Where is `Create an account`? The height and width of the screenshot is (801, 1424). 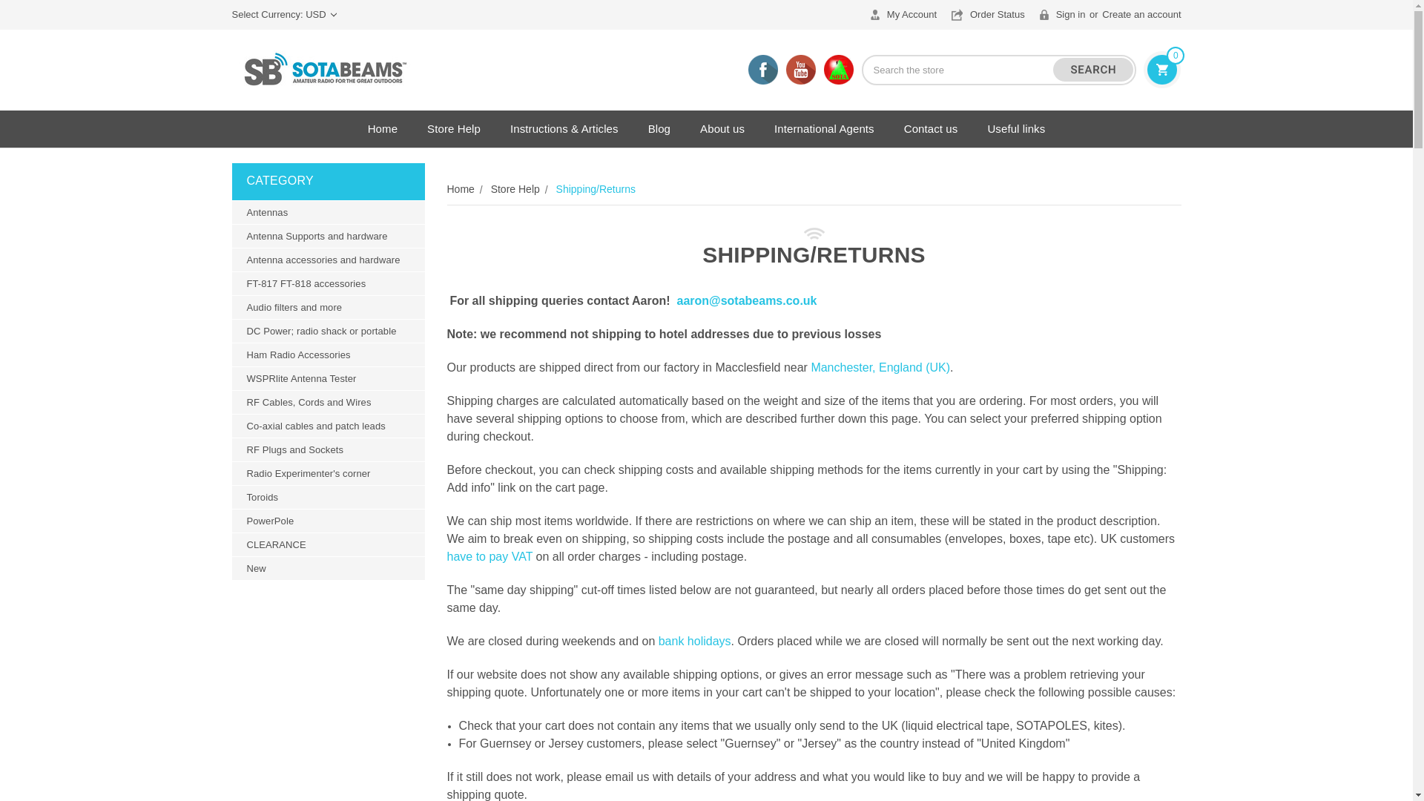 Create an account is located at coordinates (1141, 15).